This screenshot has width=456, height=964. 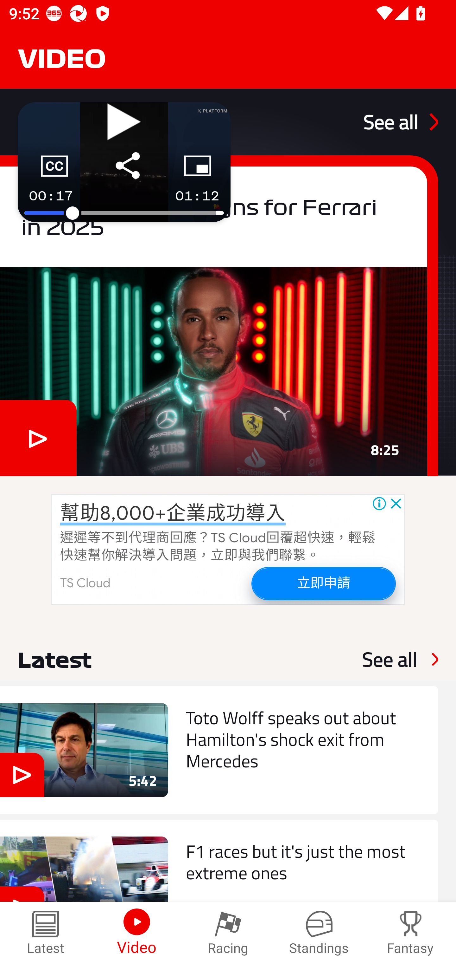 What do you see at coordinates (219, 316) in the screenshot?
I see `Lewis Hamilton signs for Ferrari in 2025 8:25` at bounding box center [219, 316].